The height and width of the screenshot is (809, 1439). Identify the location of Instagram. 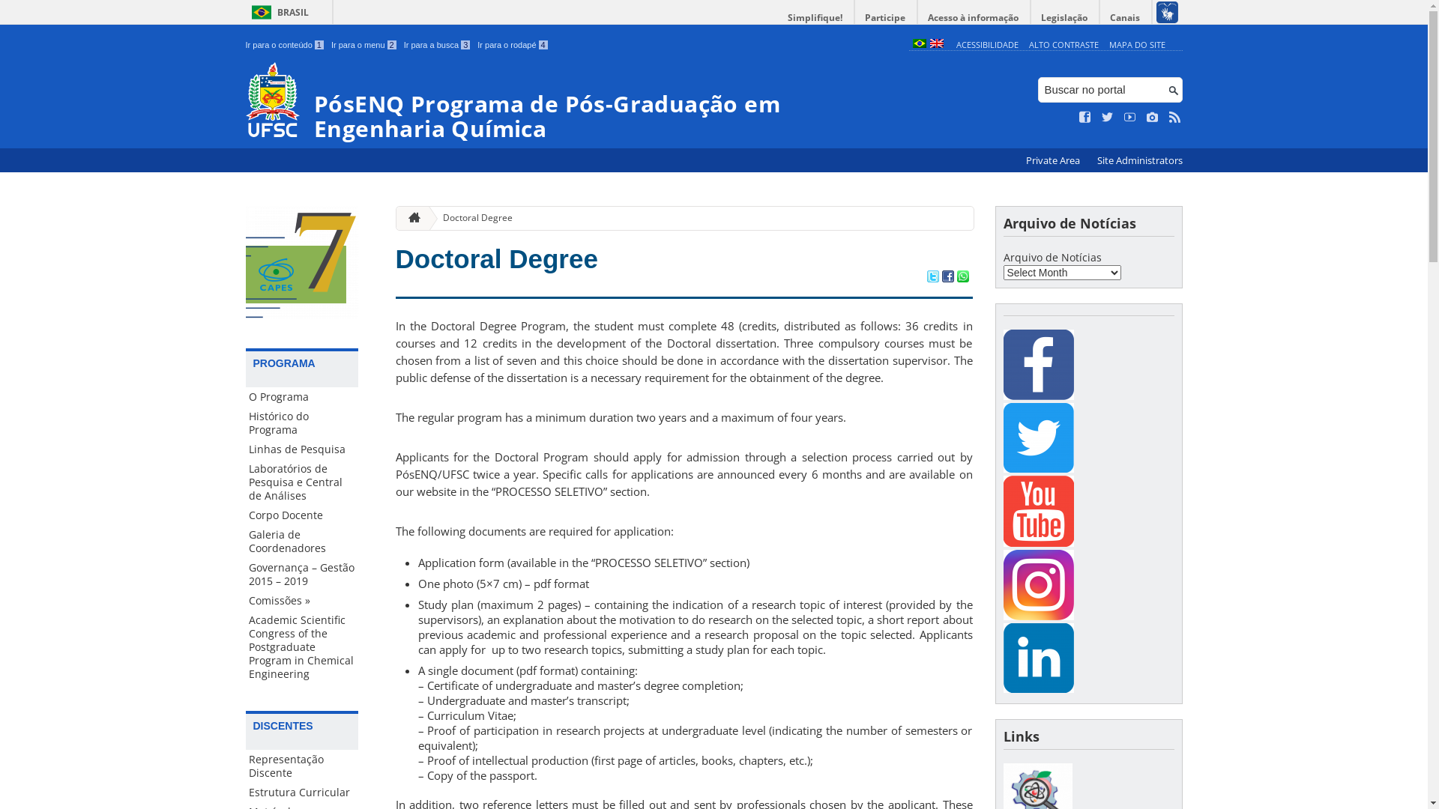
(1038, 585).